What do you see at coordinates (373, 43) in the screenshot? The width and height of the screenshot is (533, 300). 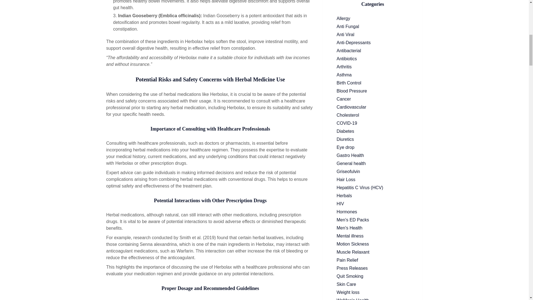 I see `Anti-Depressants` at bounding box center [373, 43].